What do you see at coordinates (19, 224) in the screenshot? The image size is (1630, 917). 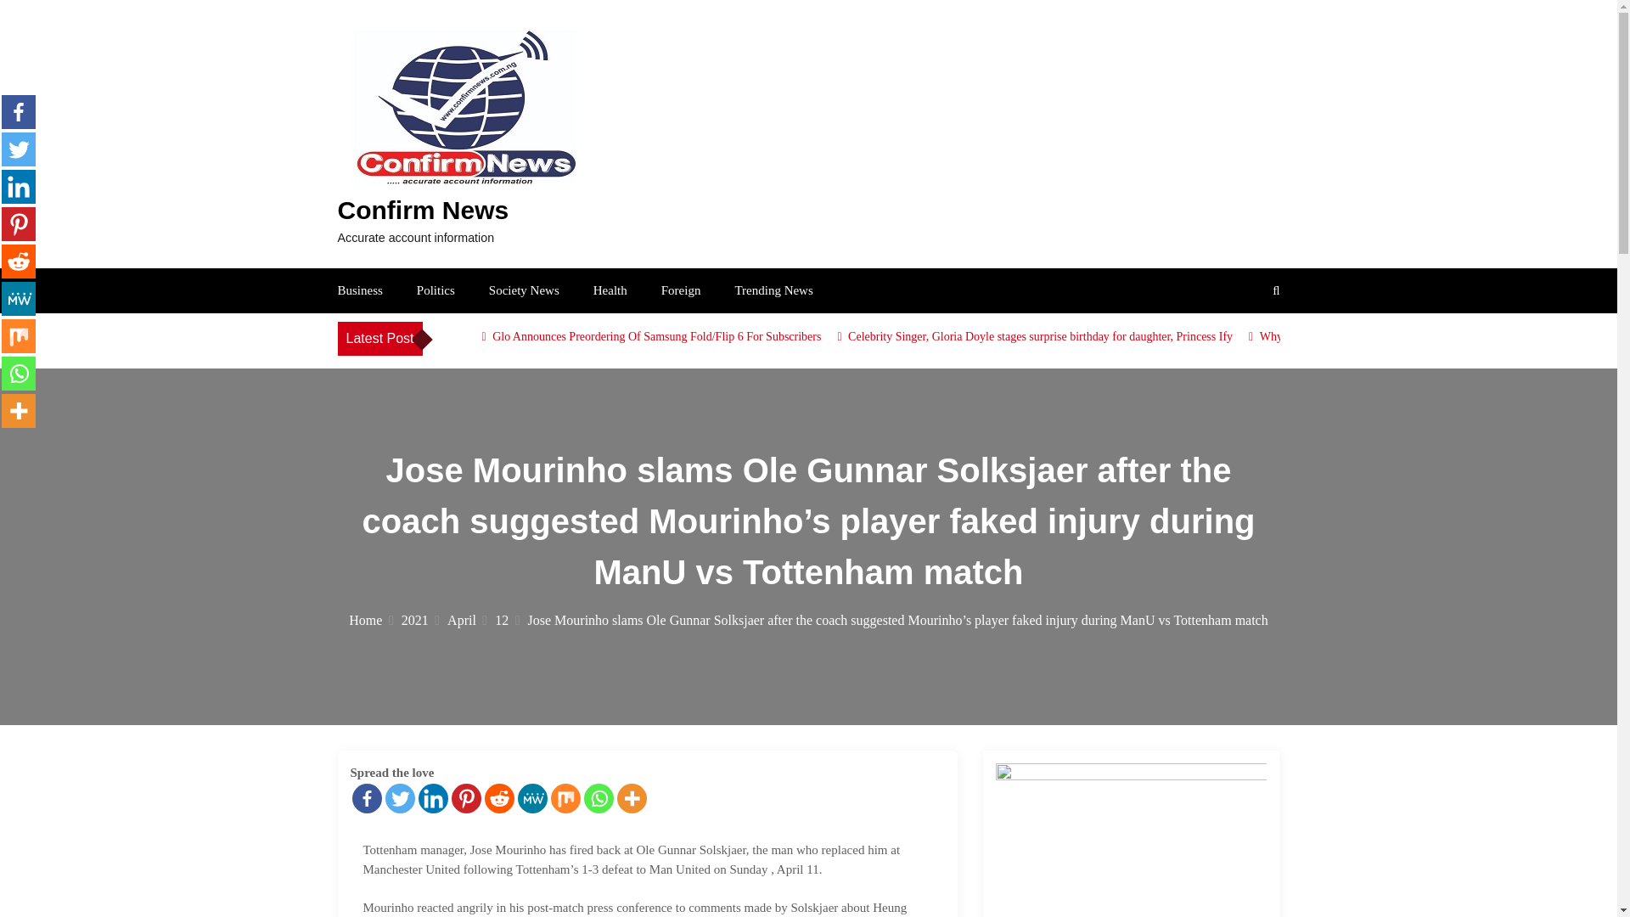 I see `Pinterest` at bounding box center [19, 224].